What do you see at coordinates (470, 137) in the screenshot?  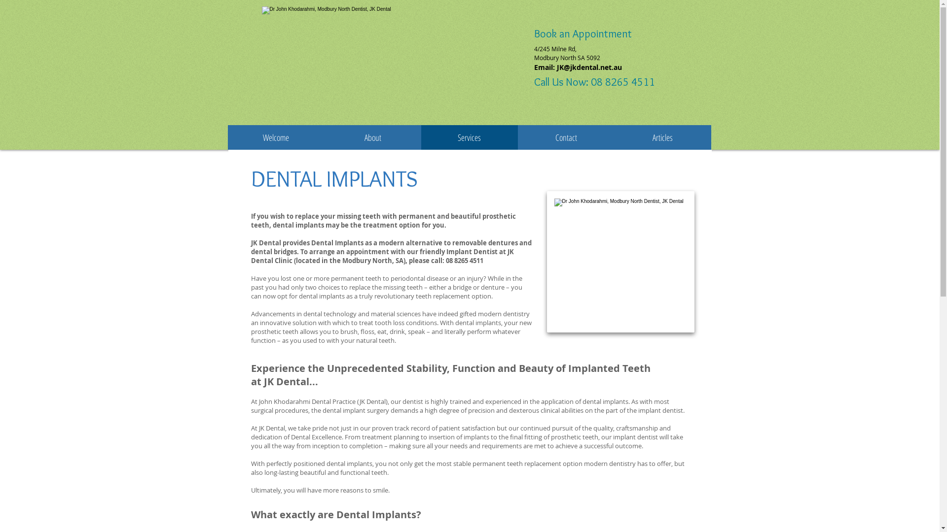 I see `Services` at bounding box center [470, 137].